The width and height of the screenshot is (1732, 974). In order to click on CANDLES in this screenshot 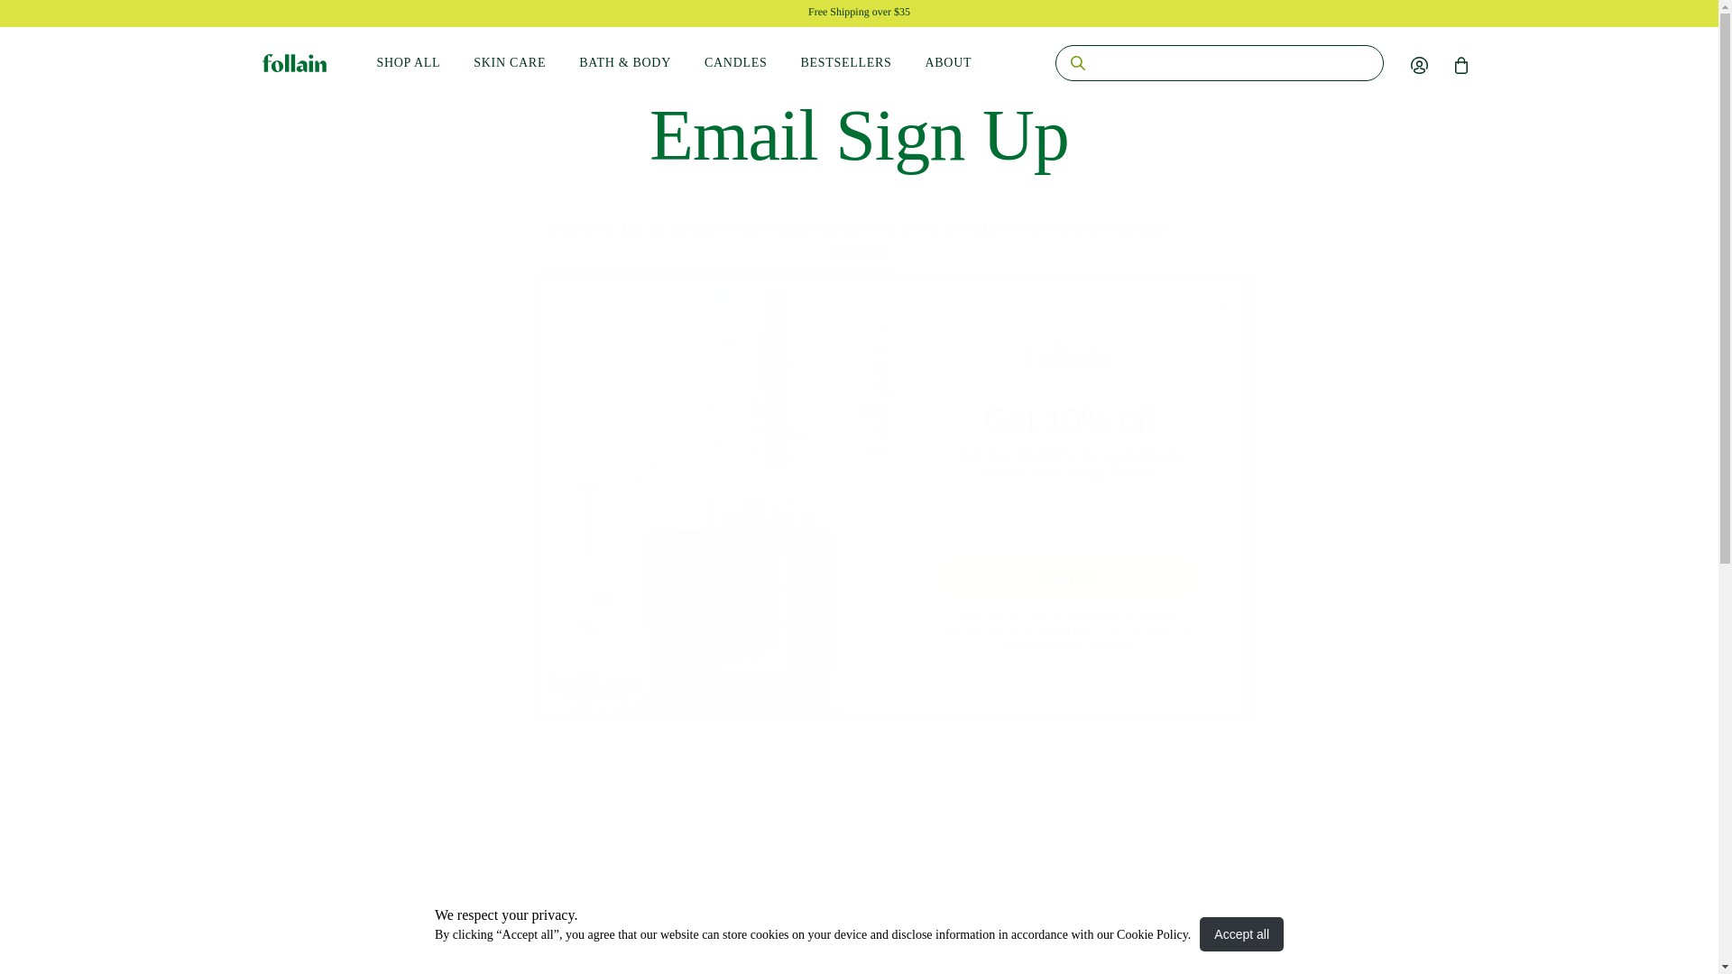, I will do `click(752, 63)`.